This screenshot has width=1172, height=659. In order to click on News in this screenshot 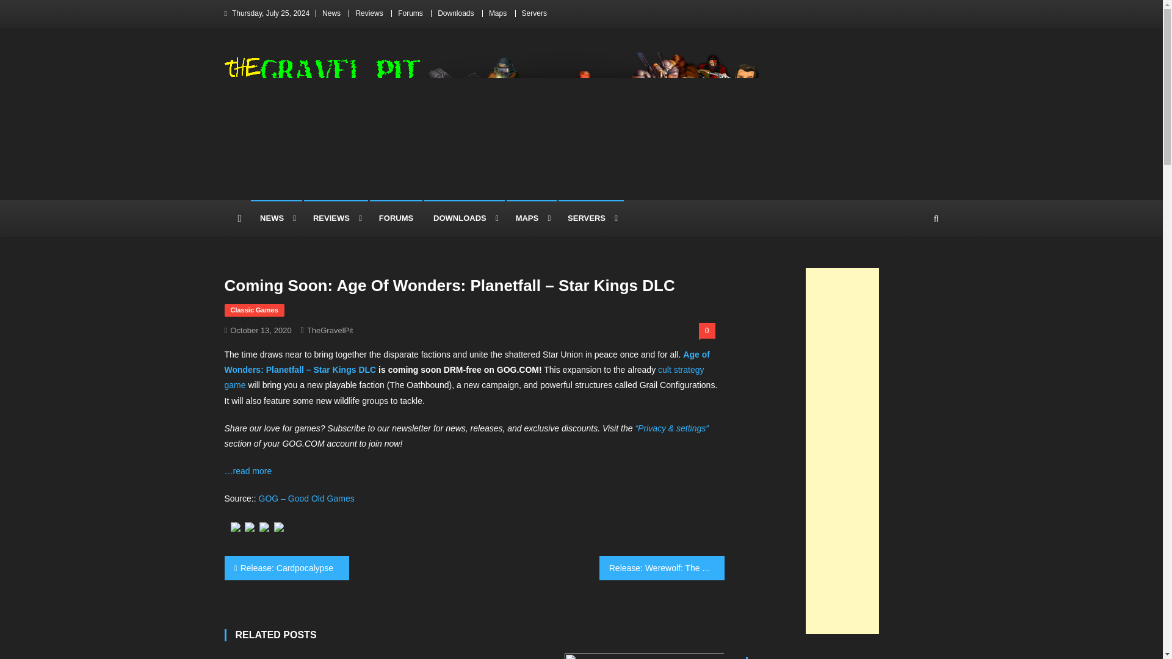, I will do `click(331, 13)`.